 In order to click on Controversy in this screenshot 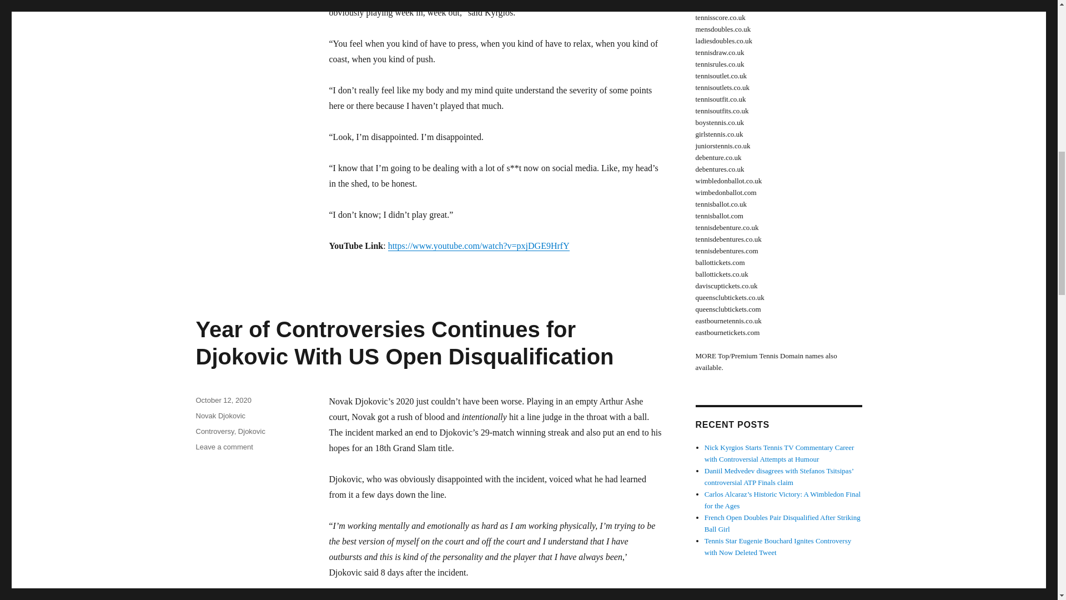, I will do `click(214, 431)`.